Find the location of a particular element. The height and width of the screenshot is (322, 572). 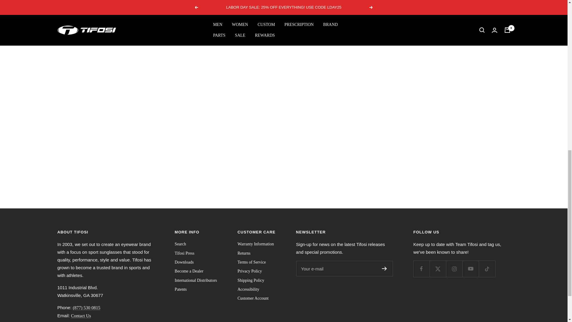

press is located at coordinates (189, 271).